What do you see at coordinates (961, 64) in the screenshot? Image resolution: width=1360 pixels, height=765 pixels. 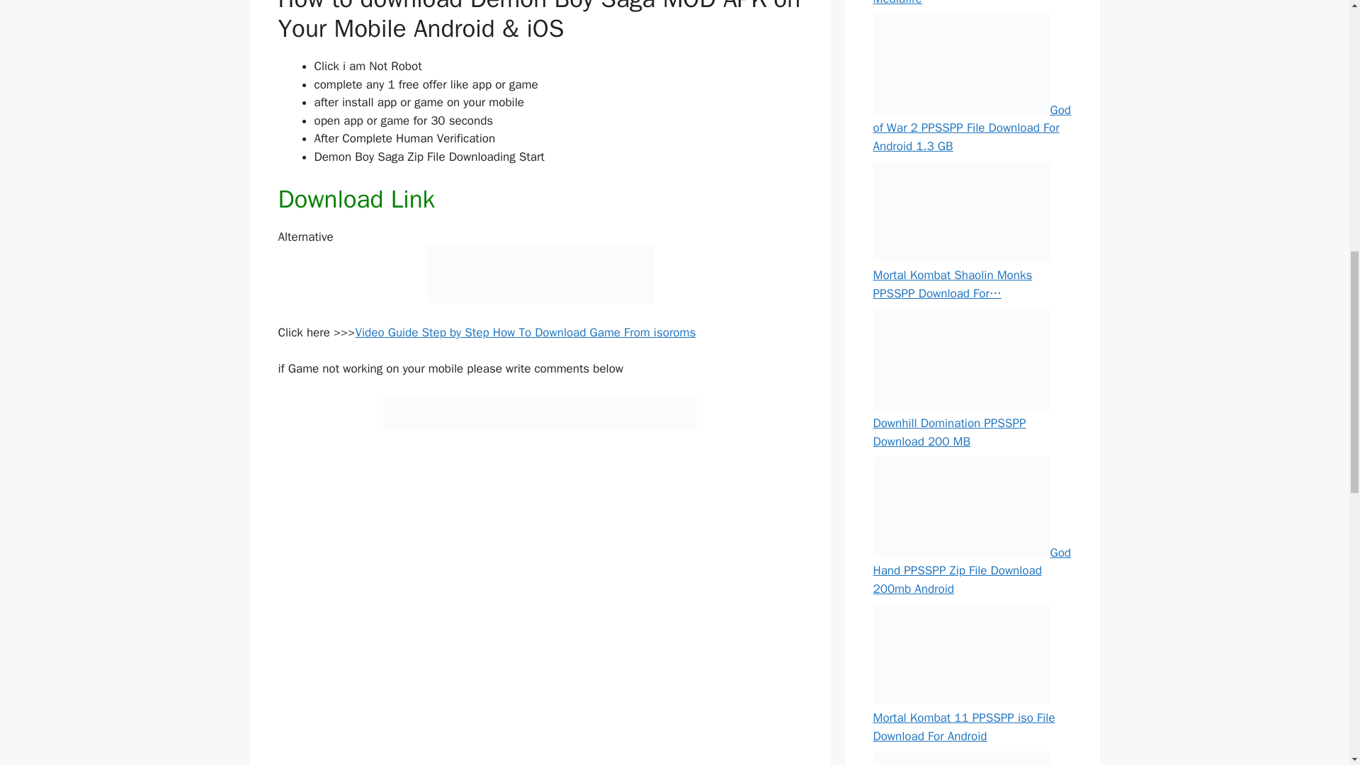 I see `God of War 2 PPSSPP File Download For Android 1.3 GB` at bounding box center [961, 64].